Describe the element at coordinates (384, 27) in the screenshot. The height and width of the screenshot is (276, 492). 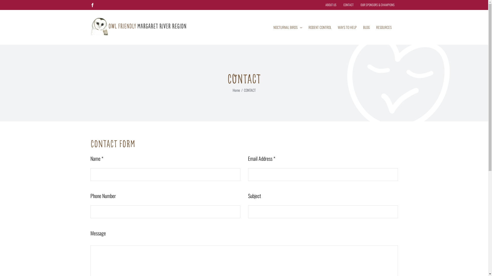
I see `RESOURCES` at that location.